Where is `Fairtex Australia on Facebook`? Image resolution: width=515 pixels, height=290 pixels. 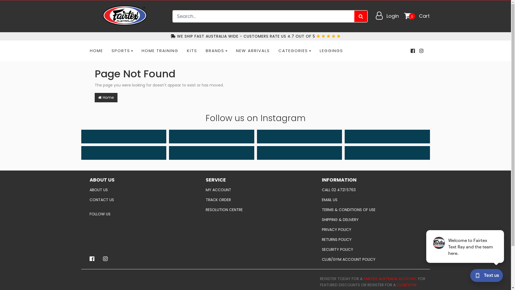 Fairtex Australia on Facebook is located at coordinates (413, 51).